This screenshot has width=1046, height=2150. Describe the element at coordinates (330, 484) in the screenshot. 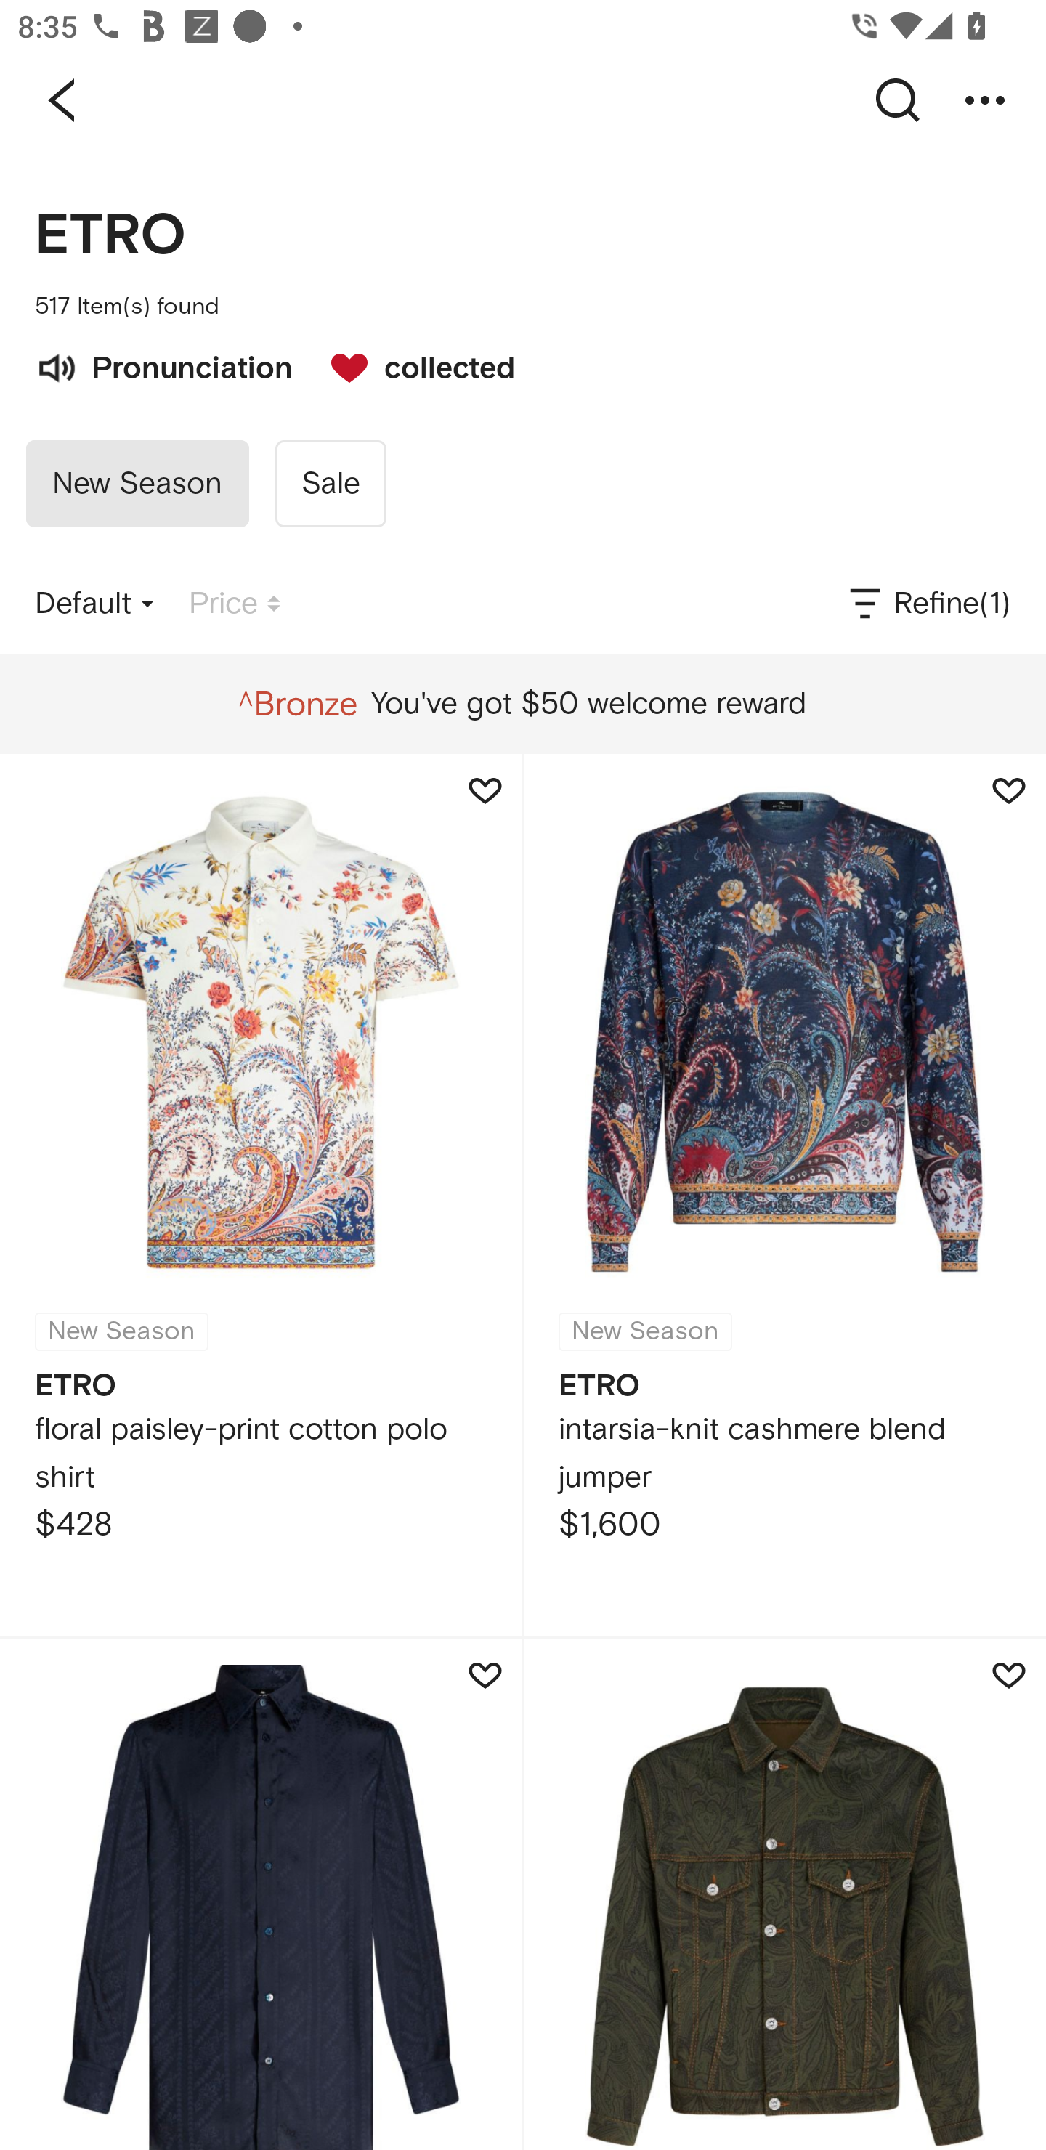

I see `Sale` at that location.